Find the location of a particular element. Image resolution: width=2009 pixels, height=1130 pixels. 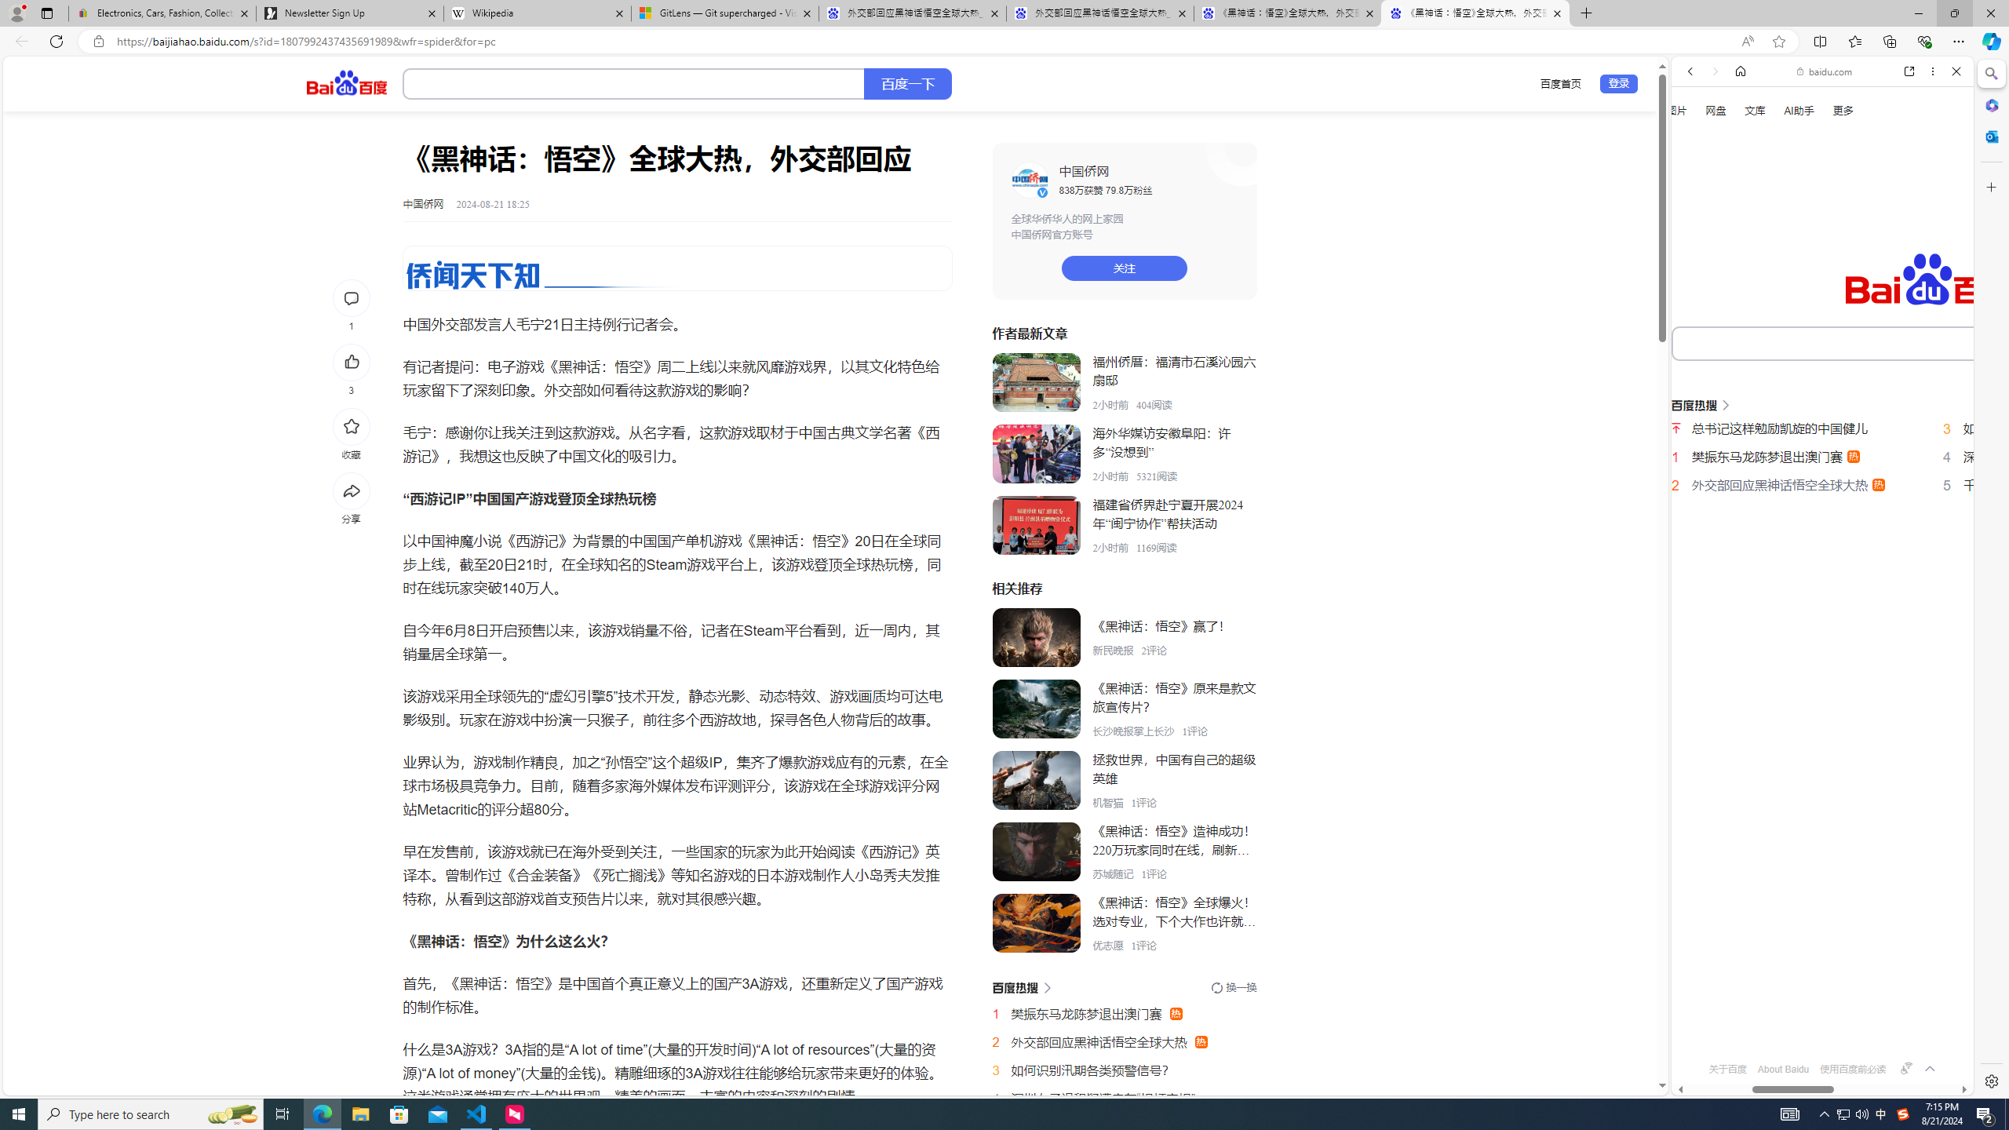

Search Filter, WEB is located at coordinates (1697, 265).